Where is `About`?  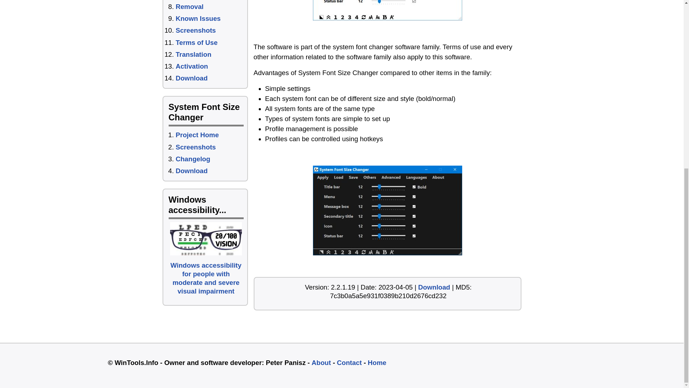
About is located at coordinates (321, 362).